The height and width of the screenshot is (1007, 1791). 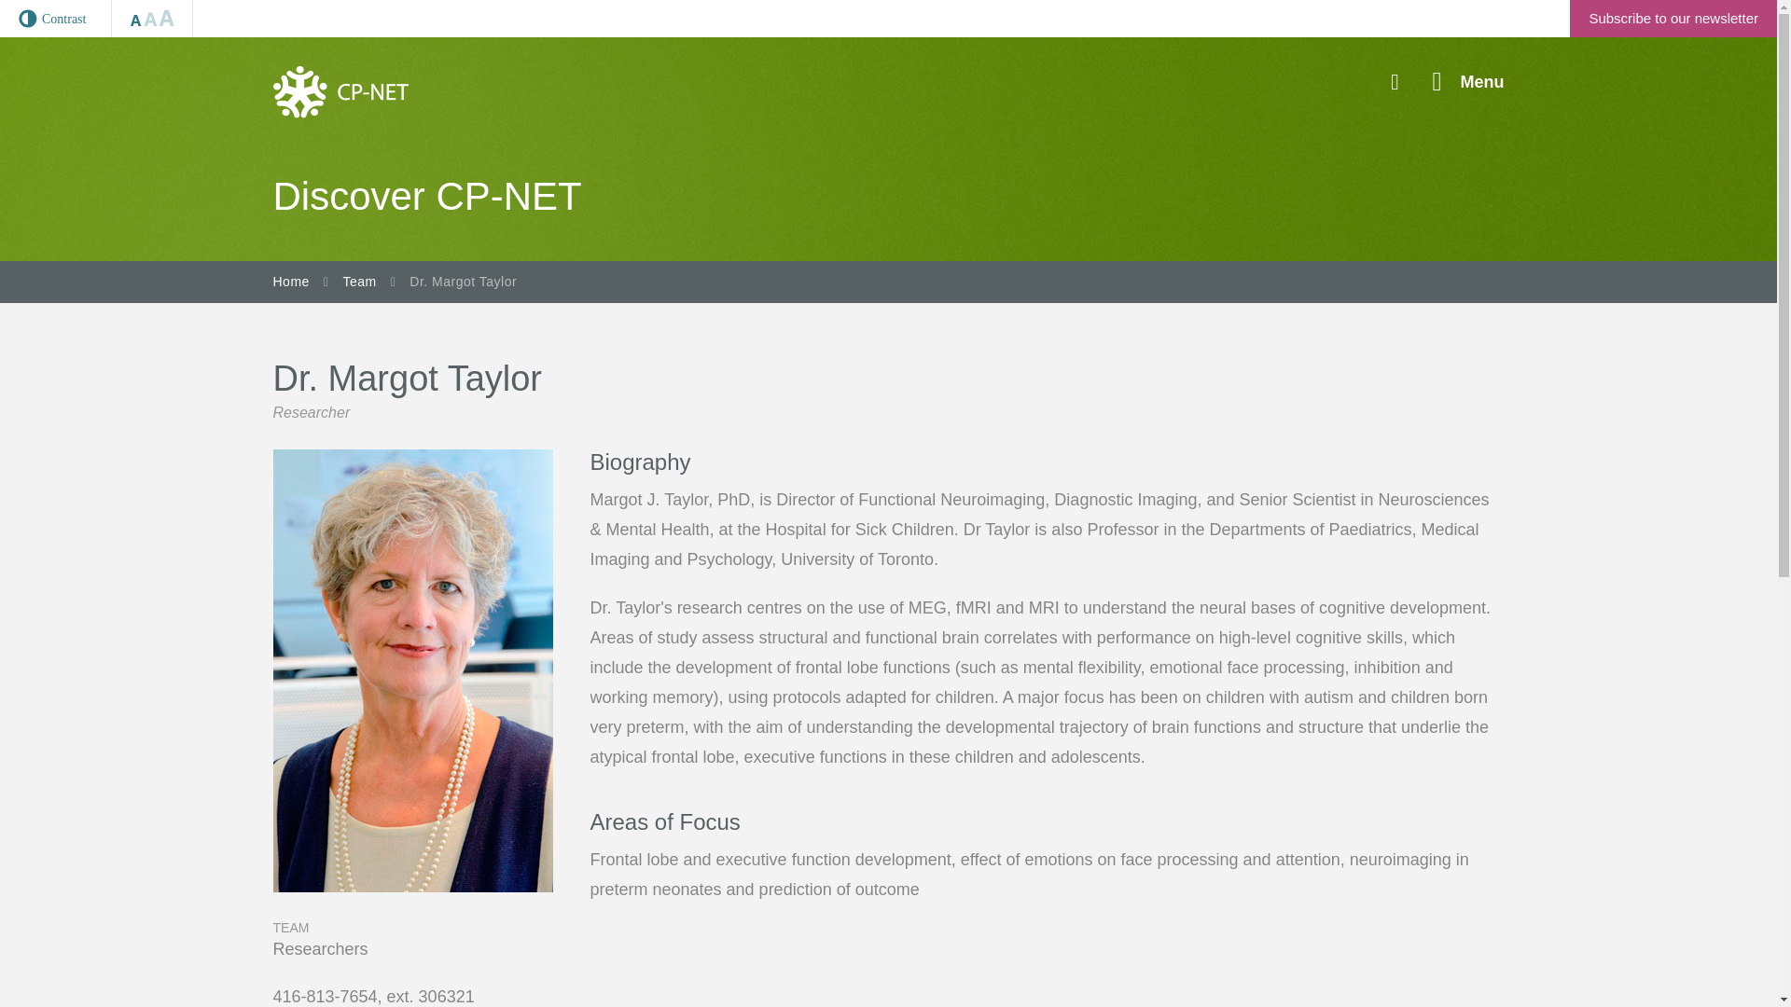 I want to click on CanChild, so click(x=340, y=91).